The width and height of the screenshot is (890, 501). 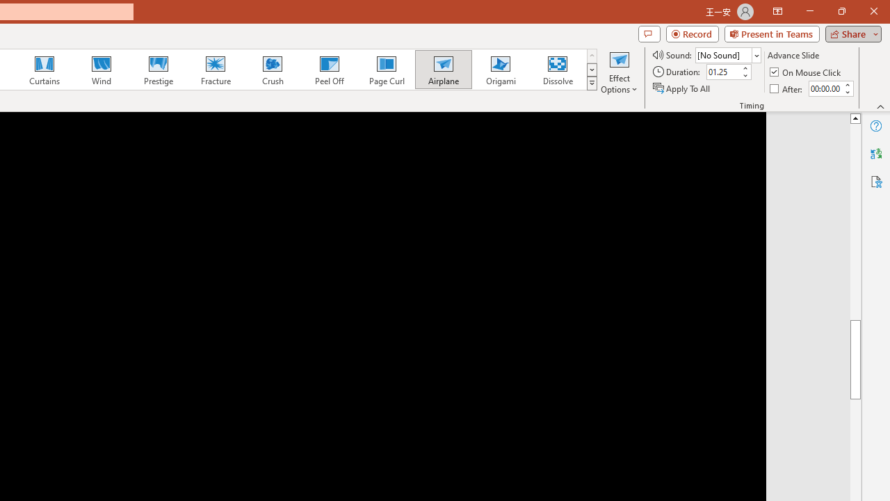 What do you see at coordinates (386, 70) in the screenshot?
I see `Page Curl` at bounding box center [386, 70].